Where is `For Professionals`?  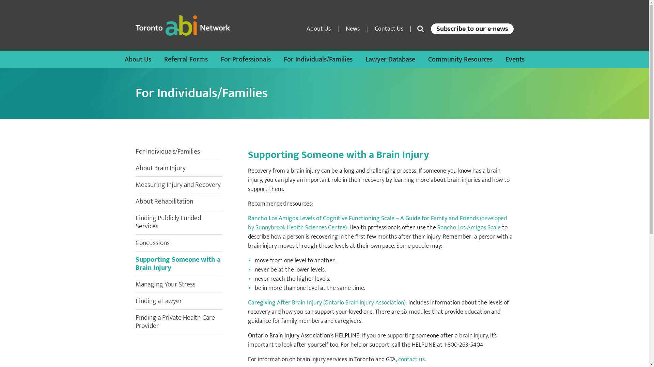
For Professionals is located at coordinates (246, 59).